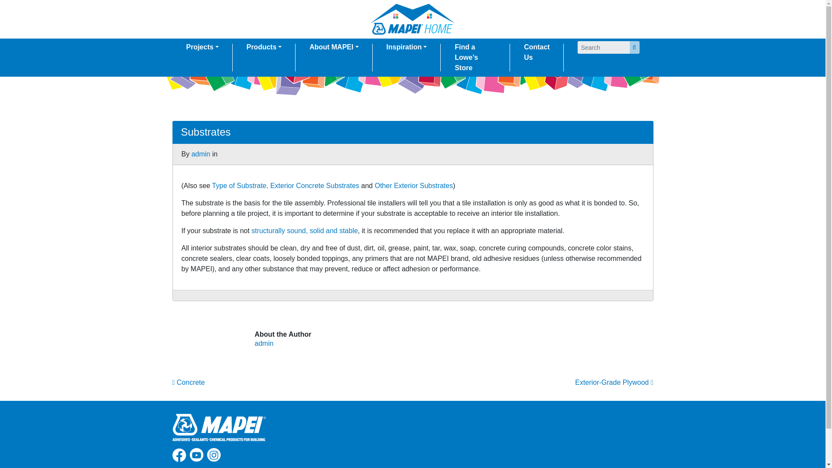 This screenshot has width=832, height=468. I want to click on About MAPEI, so click(334, 47).